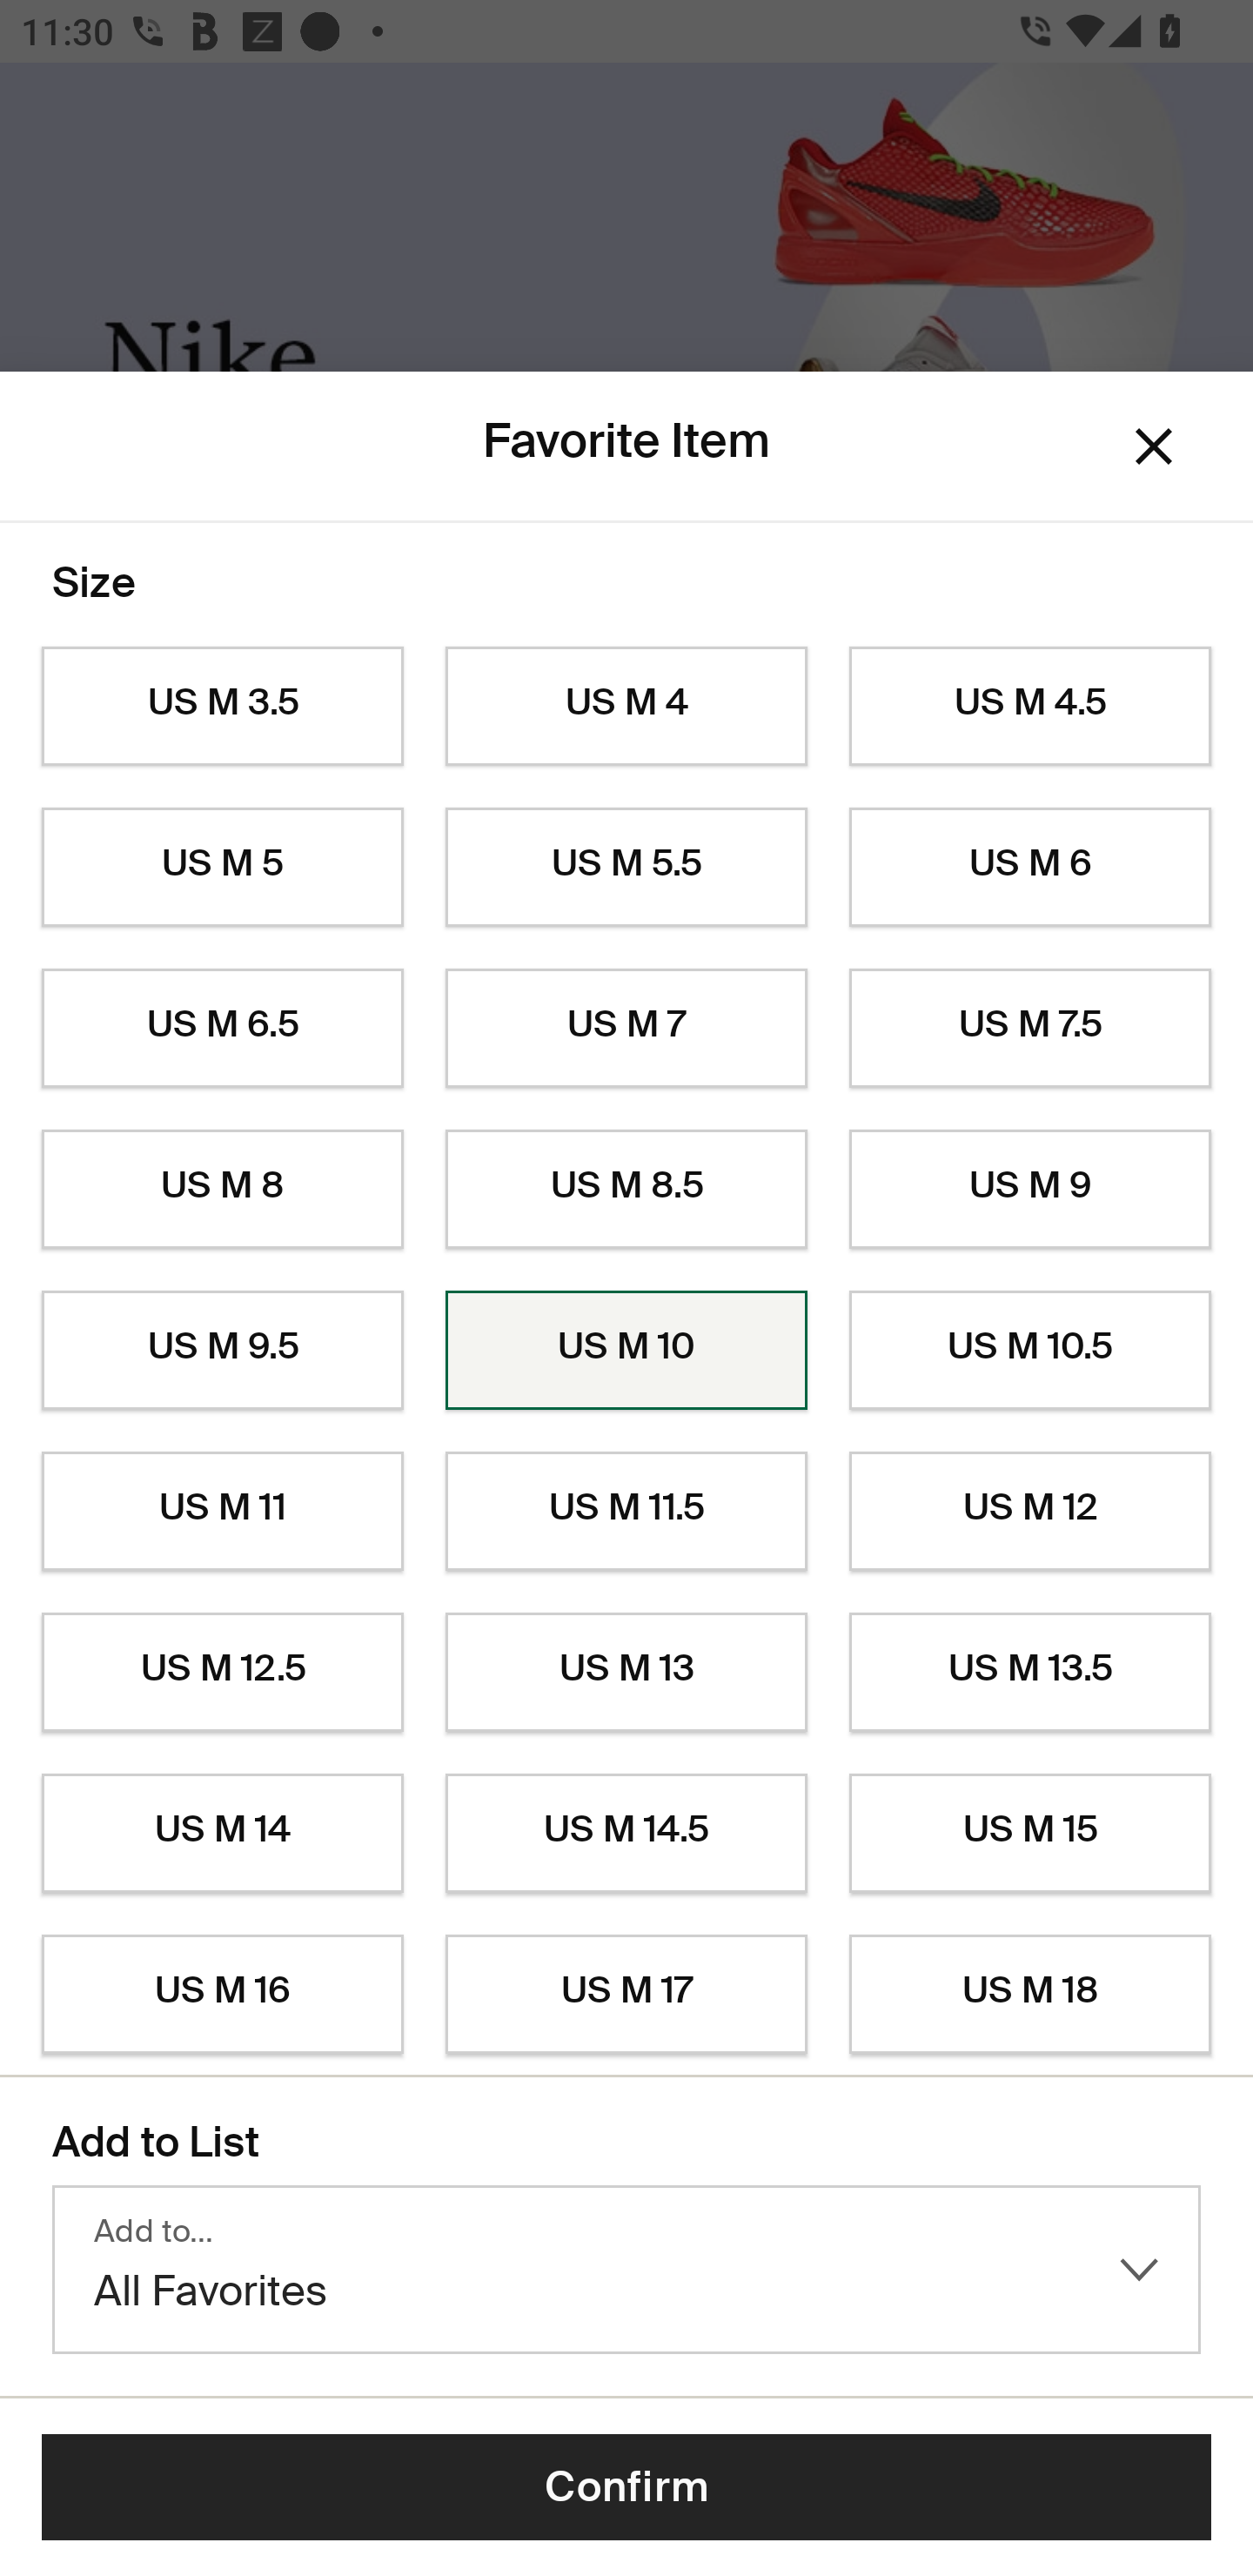 This screenshot has height=2576, width=1253. Describe the element at coordinates (626, 707) in the screenshot. I see `US M 4` at that location.